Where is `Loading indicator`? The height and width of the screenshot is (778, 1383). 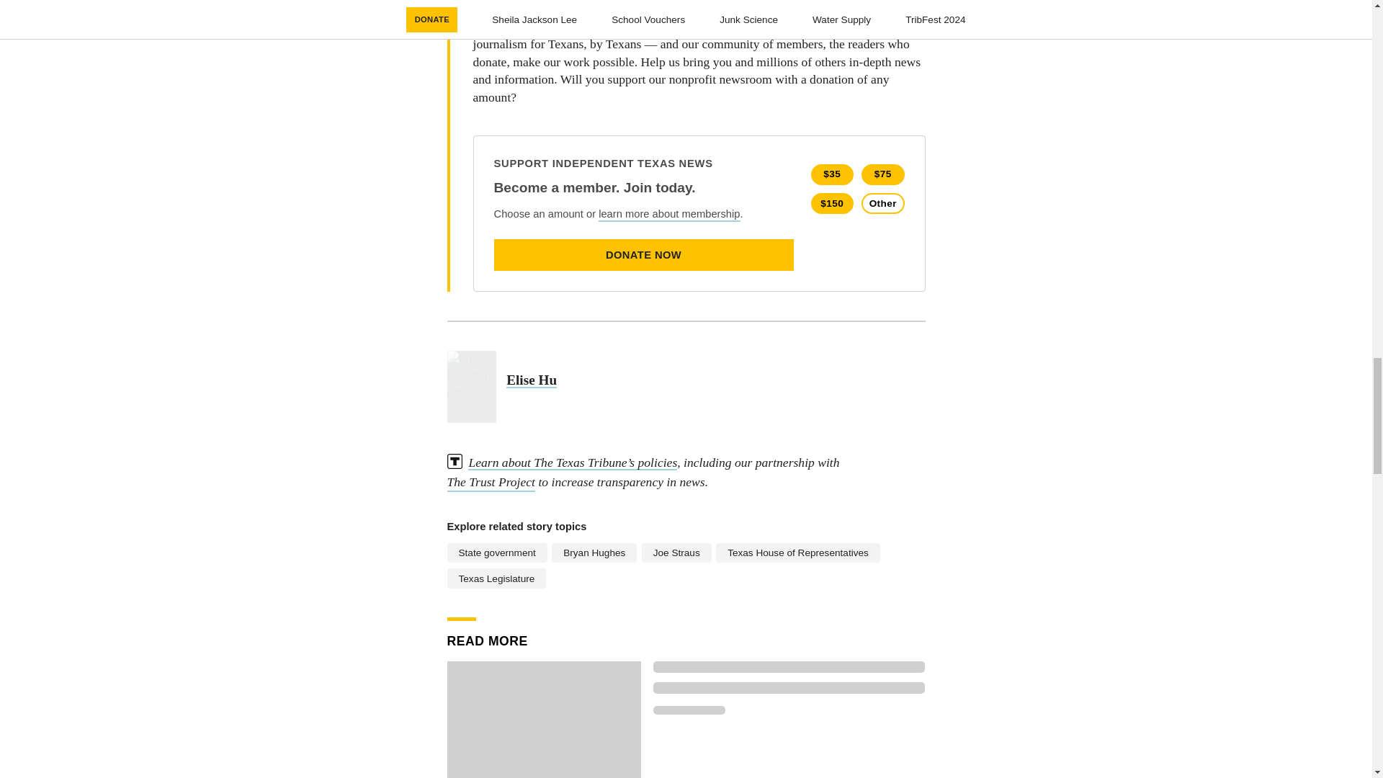
Loading indicator is located at coordinates (789, 667).